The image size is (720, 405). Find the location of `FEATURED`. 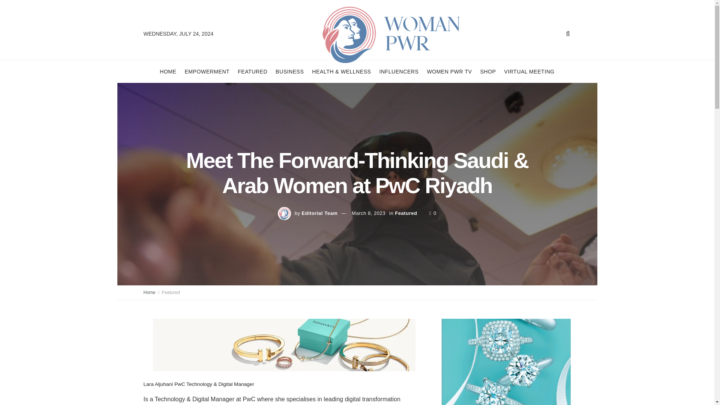

FEATURED is located at coordinates (252, 71).